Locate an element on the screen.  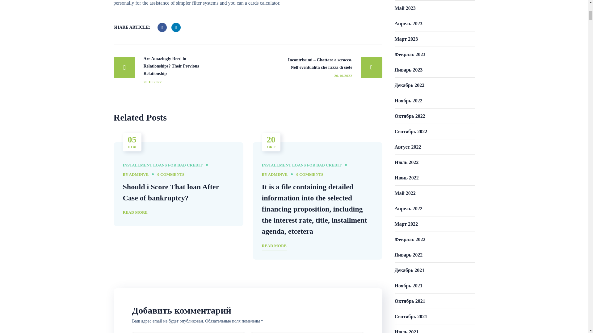
ADMINVE is located at coordinates (278, 175).